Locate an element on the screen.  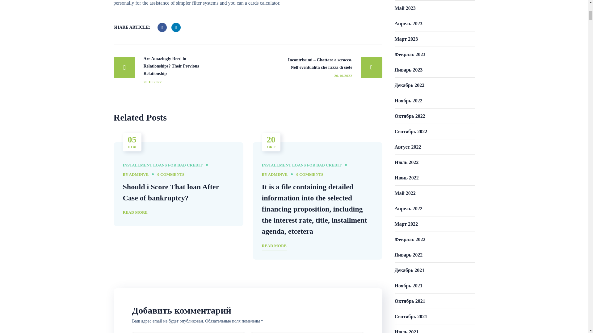
ADMINVE is located at coordinates (278, 175).